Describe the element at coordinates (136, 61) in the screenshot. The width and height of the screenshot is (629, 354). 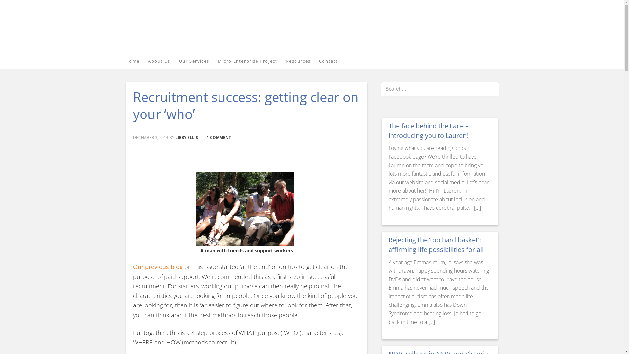
I see `Home` at that location.